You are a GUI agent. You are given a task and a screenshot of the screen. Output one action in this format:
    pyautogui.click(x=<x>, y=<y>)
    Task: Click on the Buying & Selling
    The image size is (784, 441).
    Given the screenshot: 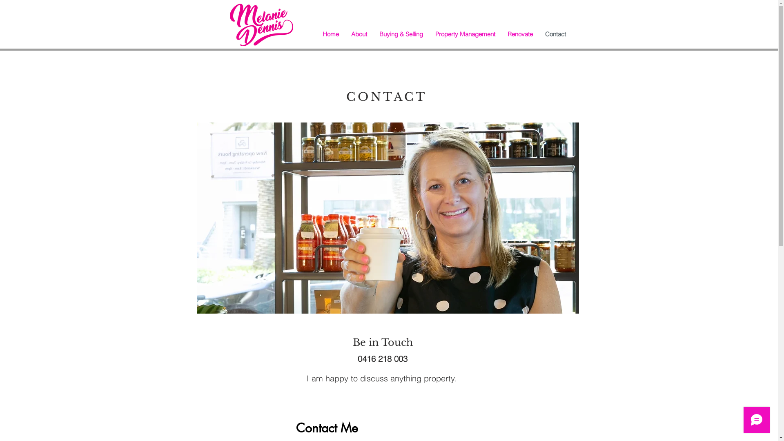 What is the action you would take?
    pyautogui.click(x=401, y=34)
    